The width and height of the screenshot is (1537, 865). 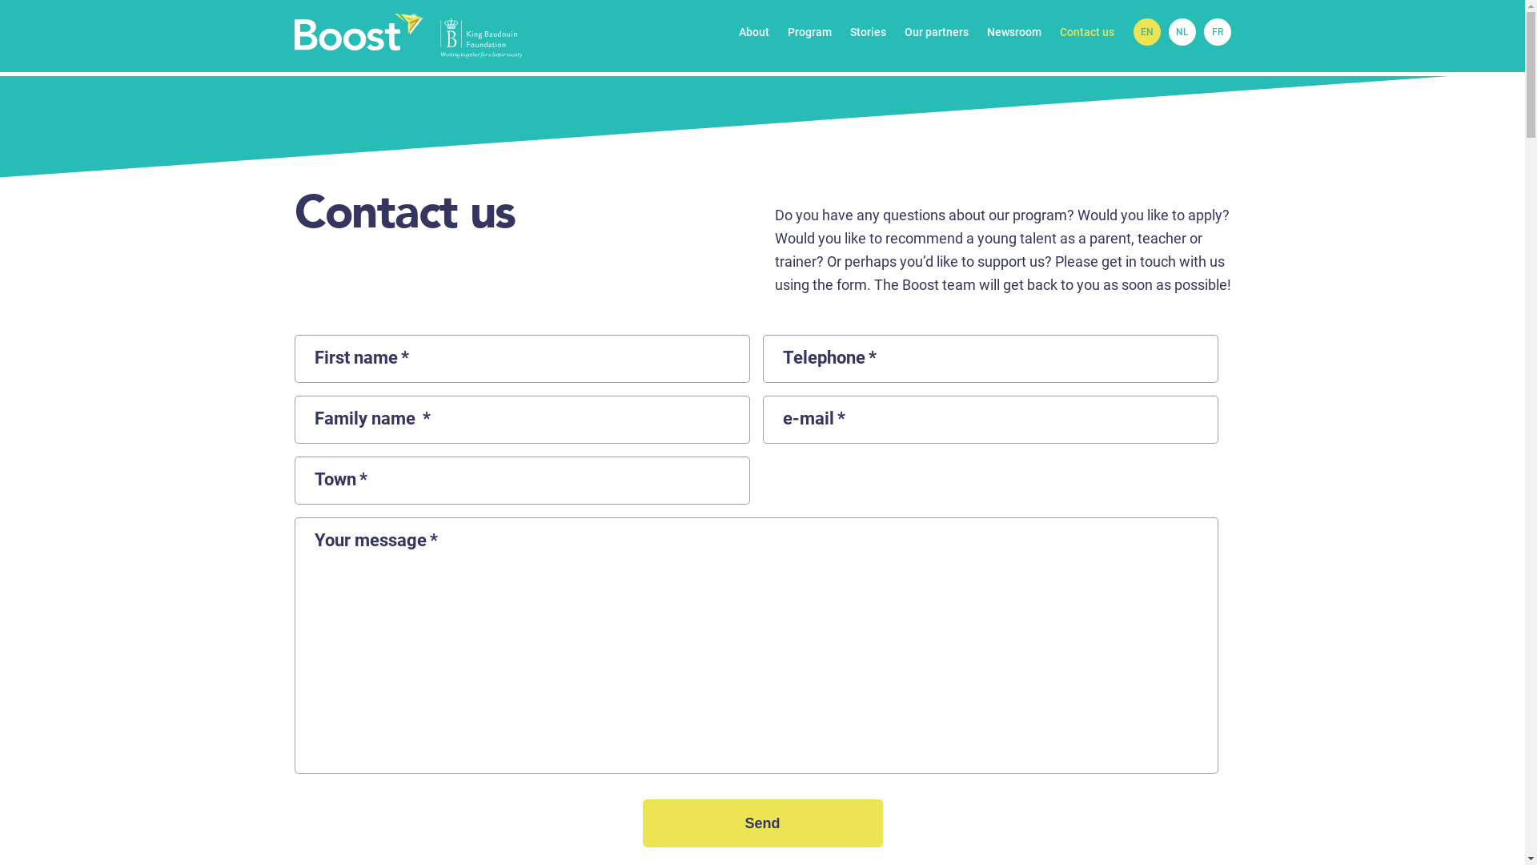 I want to click on Send, so click(x=762, y=823).